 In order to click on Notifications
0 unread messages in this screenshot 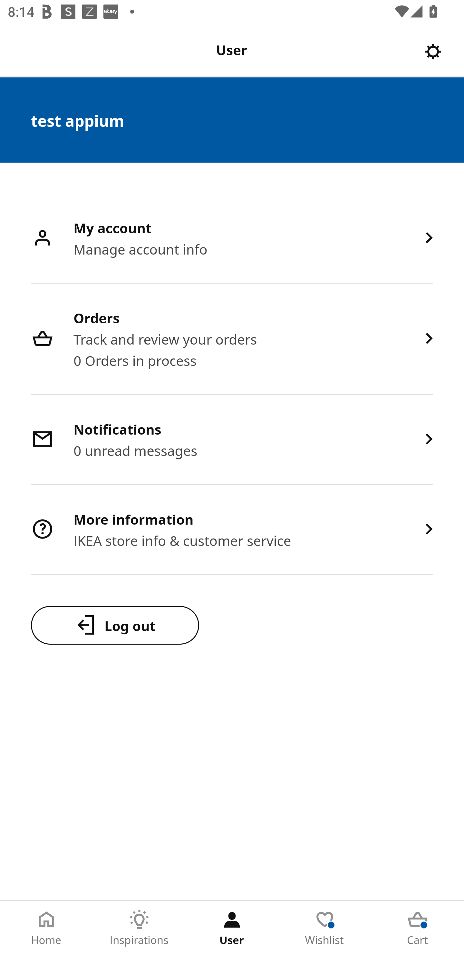, I will do `click(232, 440)`.